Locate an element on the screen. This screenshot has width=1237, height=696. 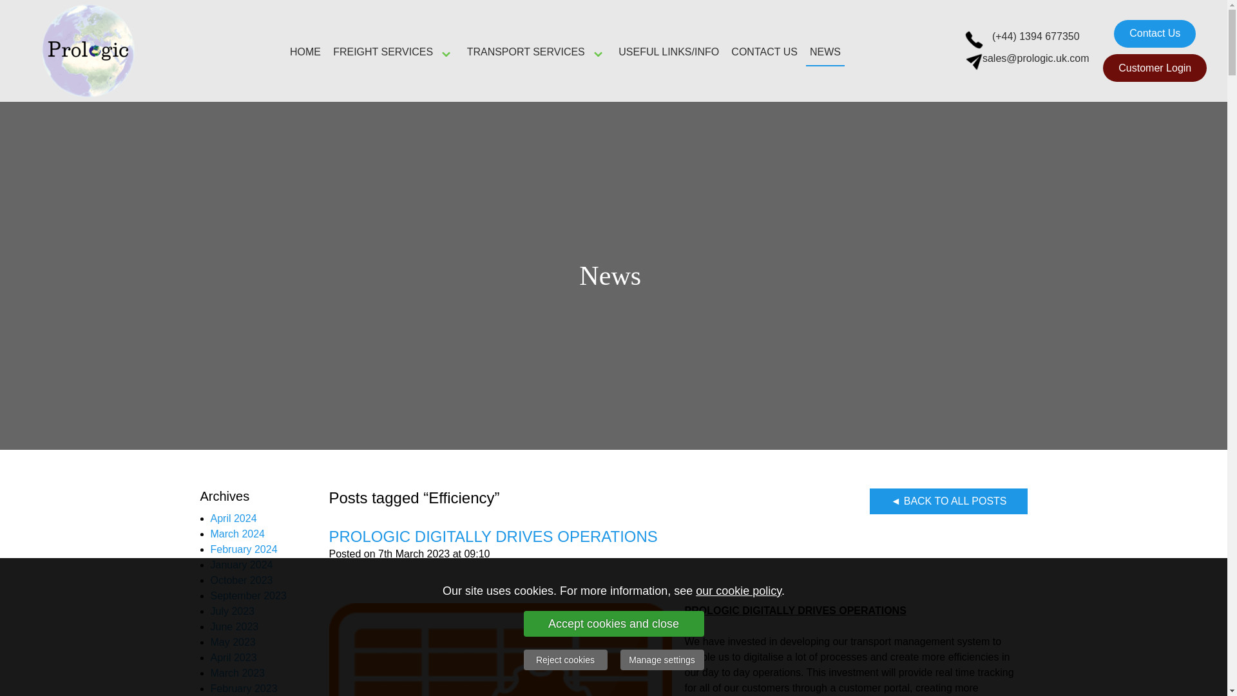
NEWS is located at coordinates (825, 52).